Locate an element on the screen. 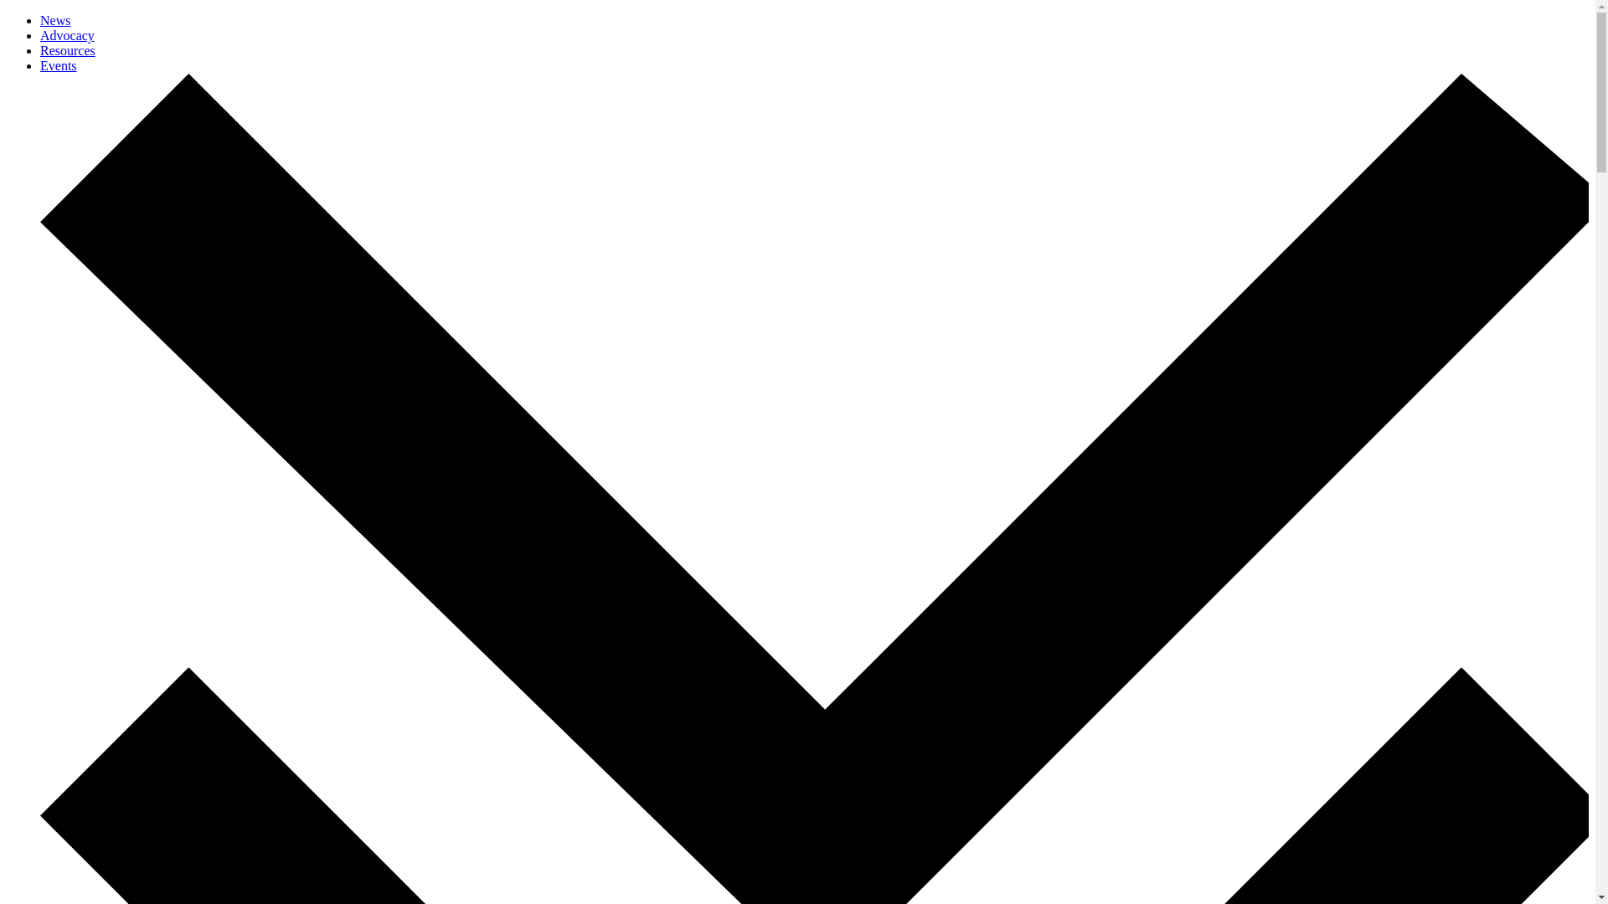 The width and height of the screenshot is (1608, 904). Advocacy is located at coordinates (67, 35).